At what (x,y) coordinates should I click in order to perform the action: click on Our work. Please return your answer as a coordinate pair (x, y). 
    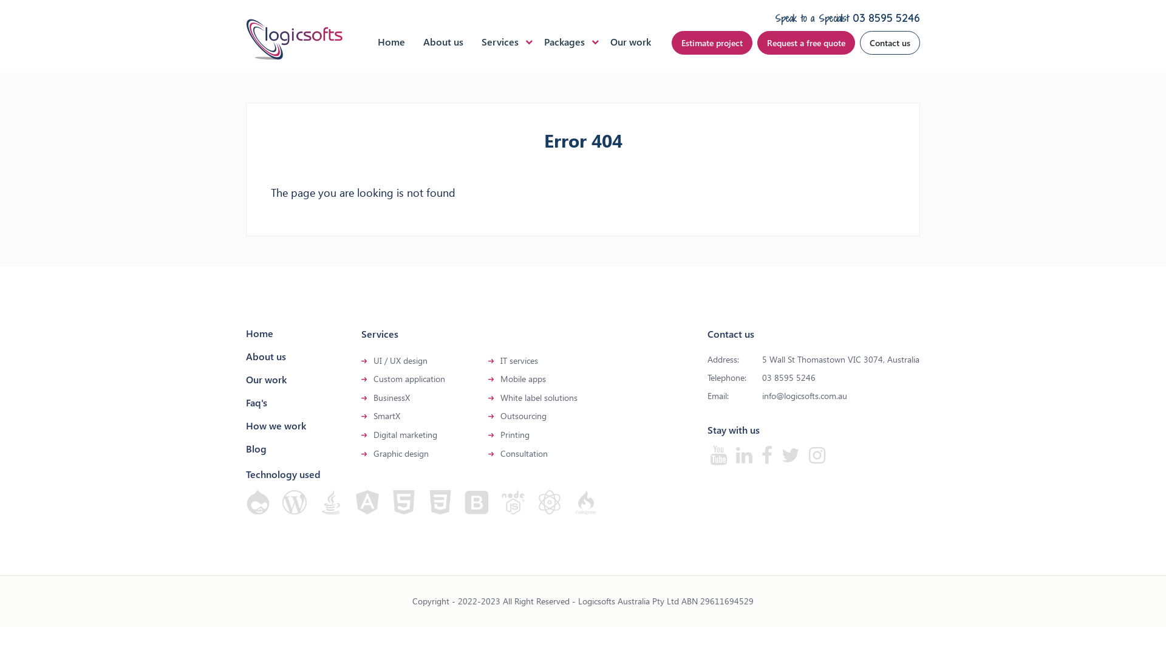
    Looking at the image, I should click on (630, 41).